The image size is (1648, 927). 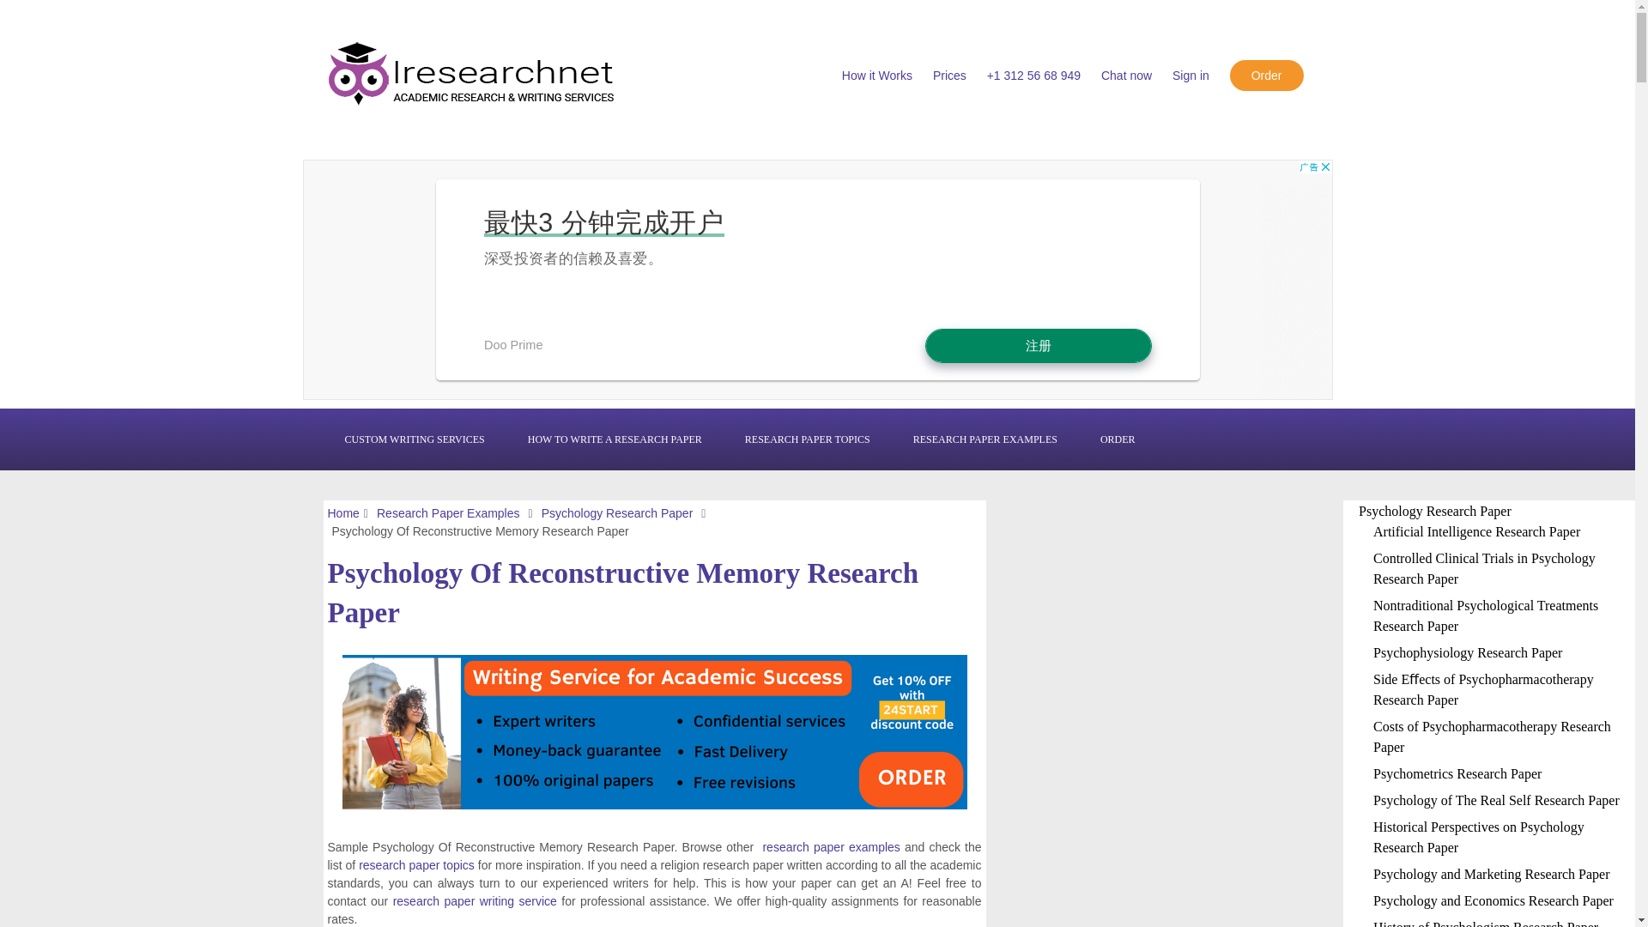 I want to click on CUSTOM WRITING SERVICES, so click(x=414, y=439).